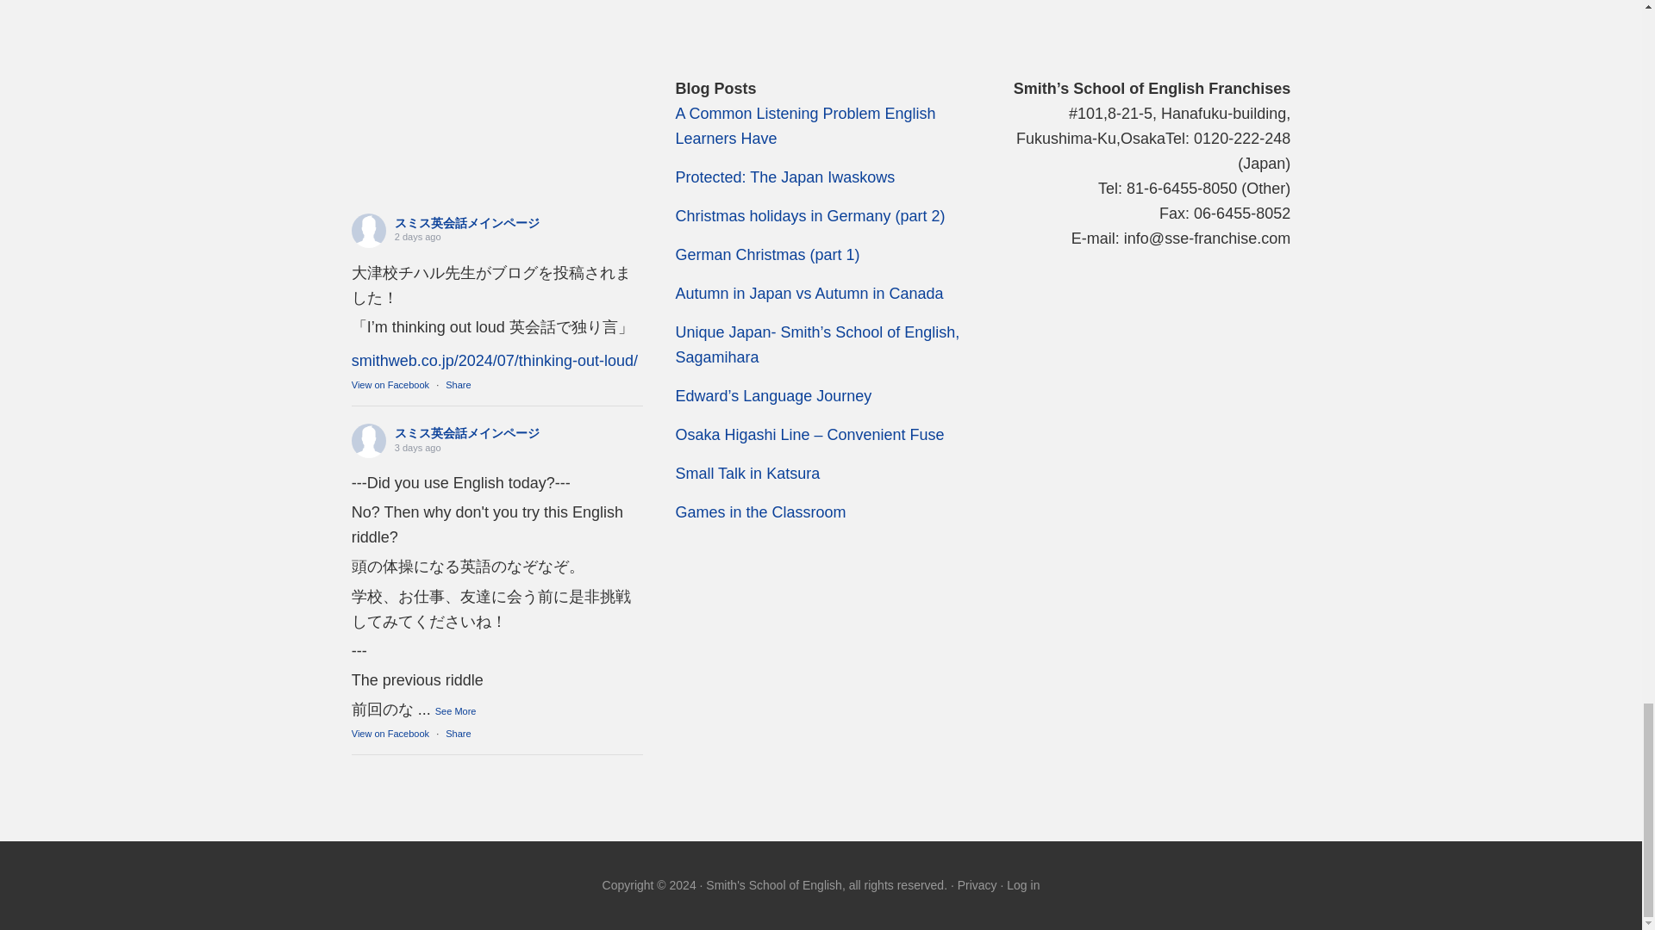  What do you see at coordinates (496, 140) in the screenshot?
I see `Likebox Iframe` at bounding box center [496, 140].